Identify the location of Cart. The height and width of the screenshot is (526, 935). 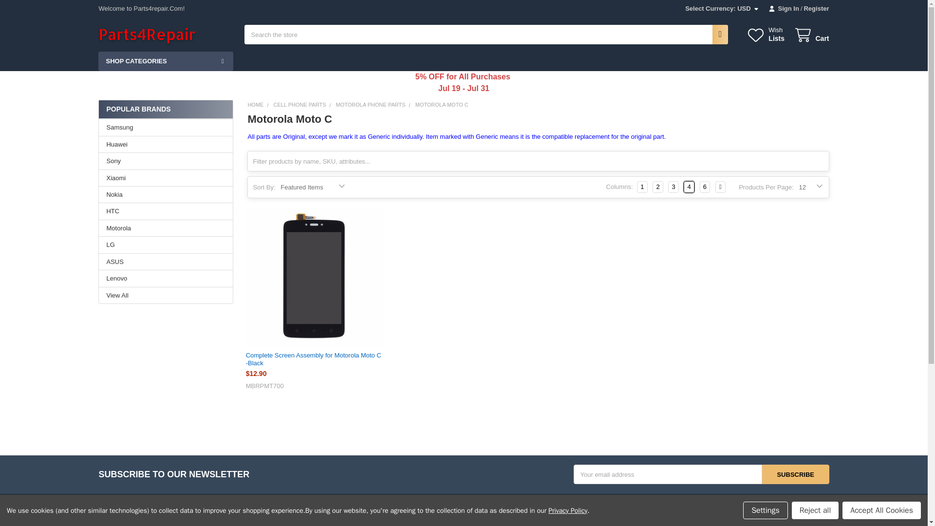
(811, 35).